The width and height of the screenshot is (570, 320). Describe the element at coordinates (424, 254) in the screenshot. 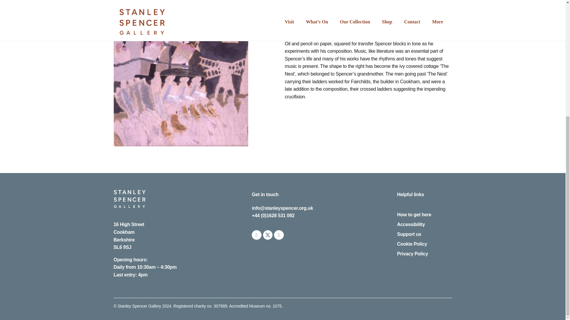

I see `Privacy Policy` at that location.